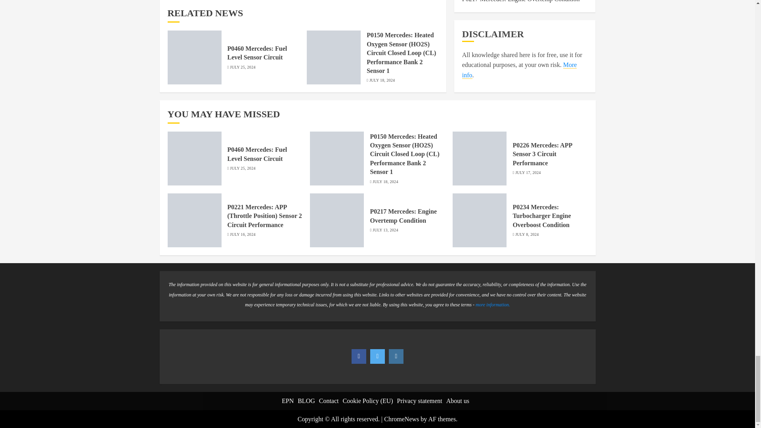 The image size is (761, 428). Describe the element at coordinates (242, 67) in the screenshot. I see `JULY 25, 2024` at that location.